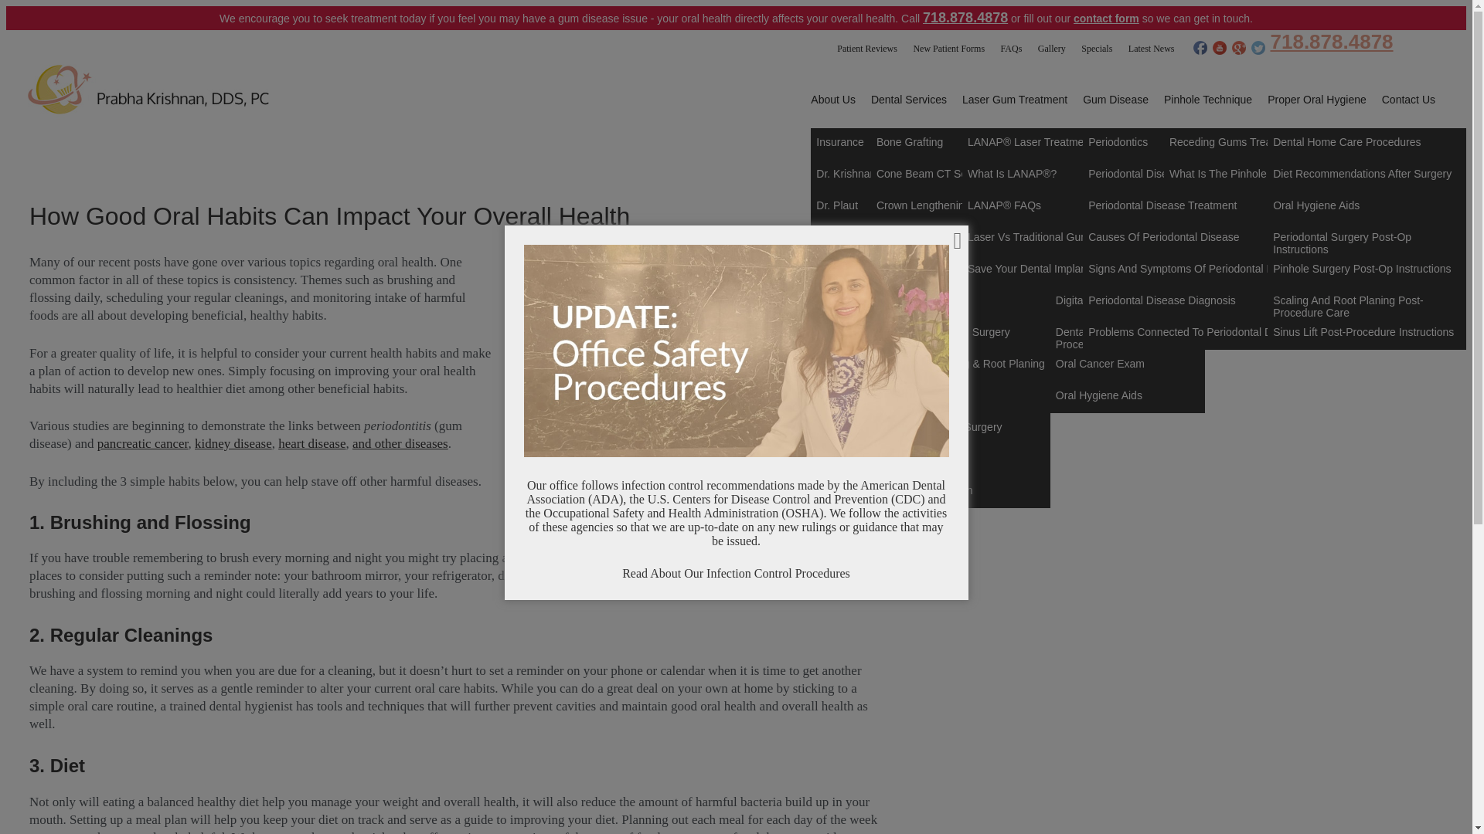 The width and height of the screenshot is (1484, 834). Describe the element at coordinates (961, 144) in the screenshot. I see `Bone Grafting` at that location.